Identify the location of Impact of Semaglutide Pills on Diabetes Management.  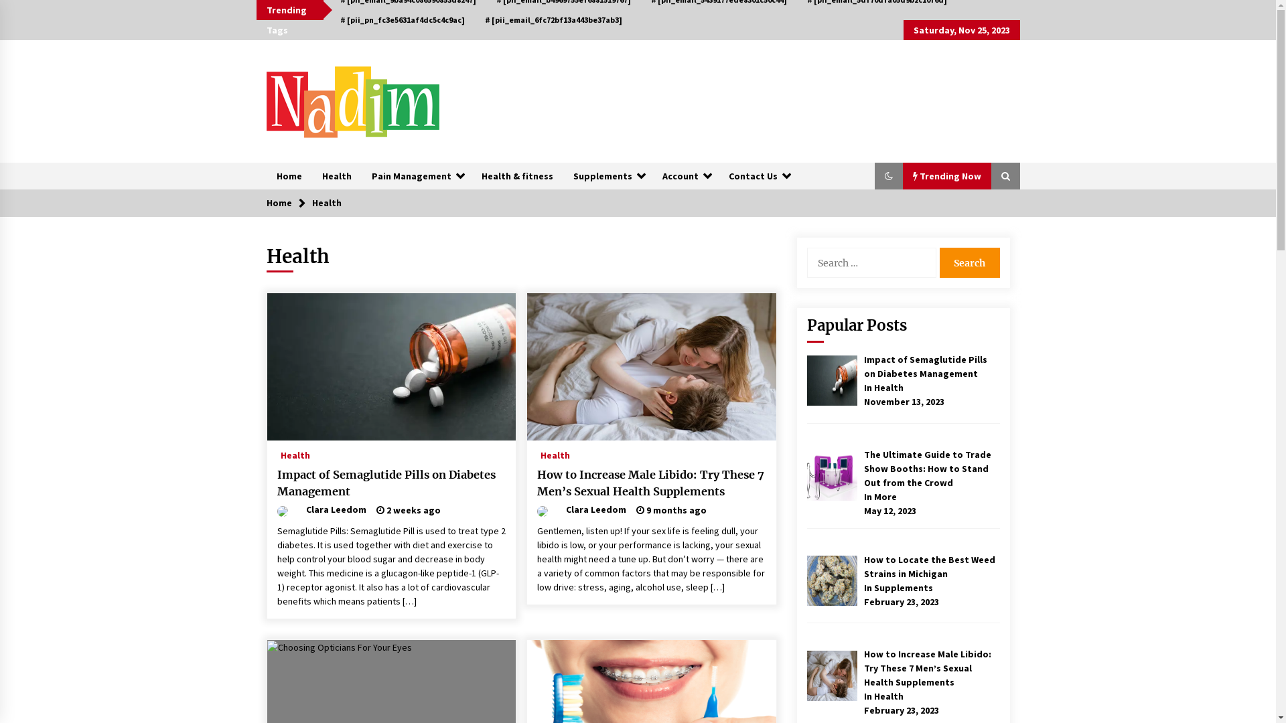
(392, 483).